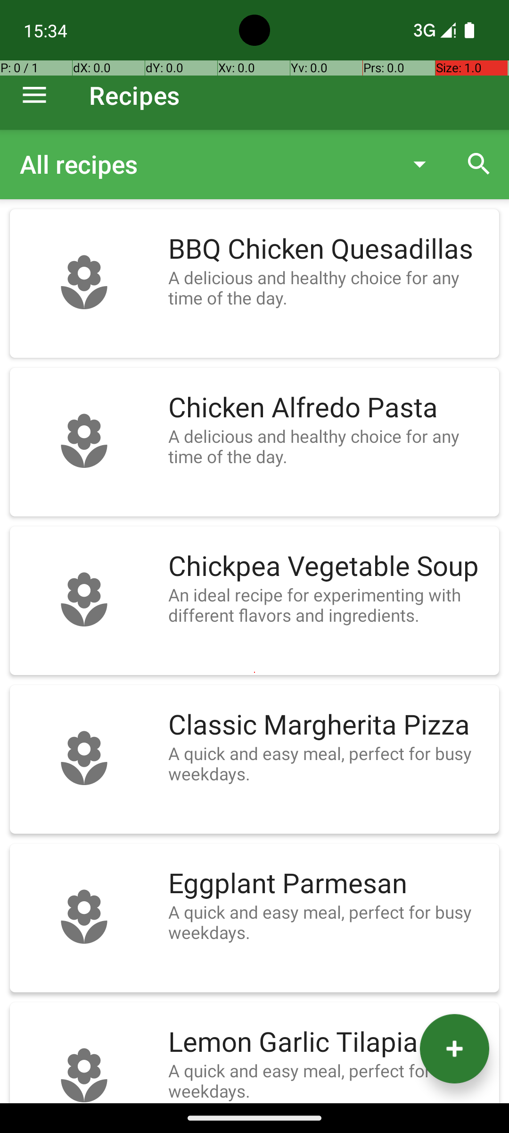 This screenshot has height=1133, width=509. I want to click on Eggplant Parmesan, so click(329, 884).